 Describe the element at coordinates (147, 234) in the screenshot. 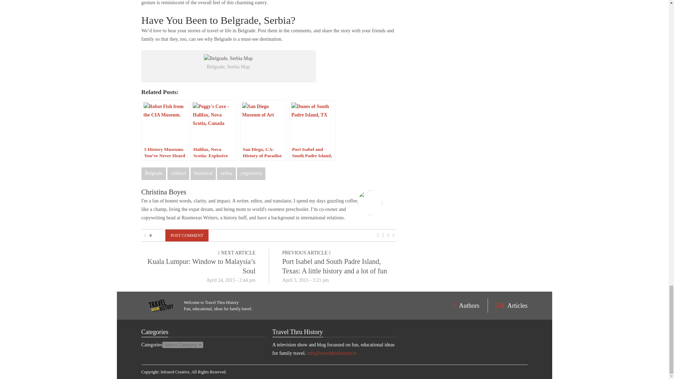

I see `0` at that location.